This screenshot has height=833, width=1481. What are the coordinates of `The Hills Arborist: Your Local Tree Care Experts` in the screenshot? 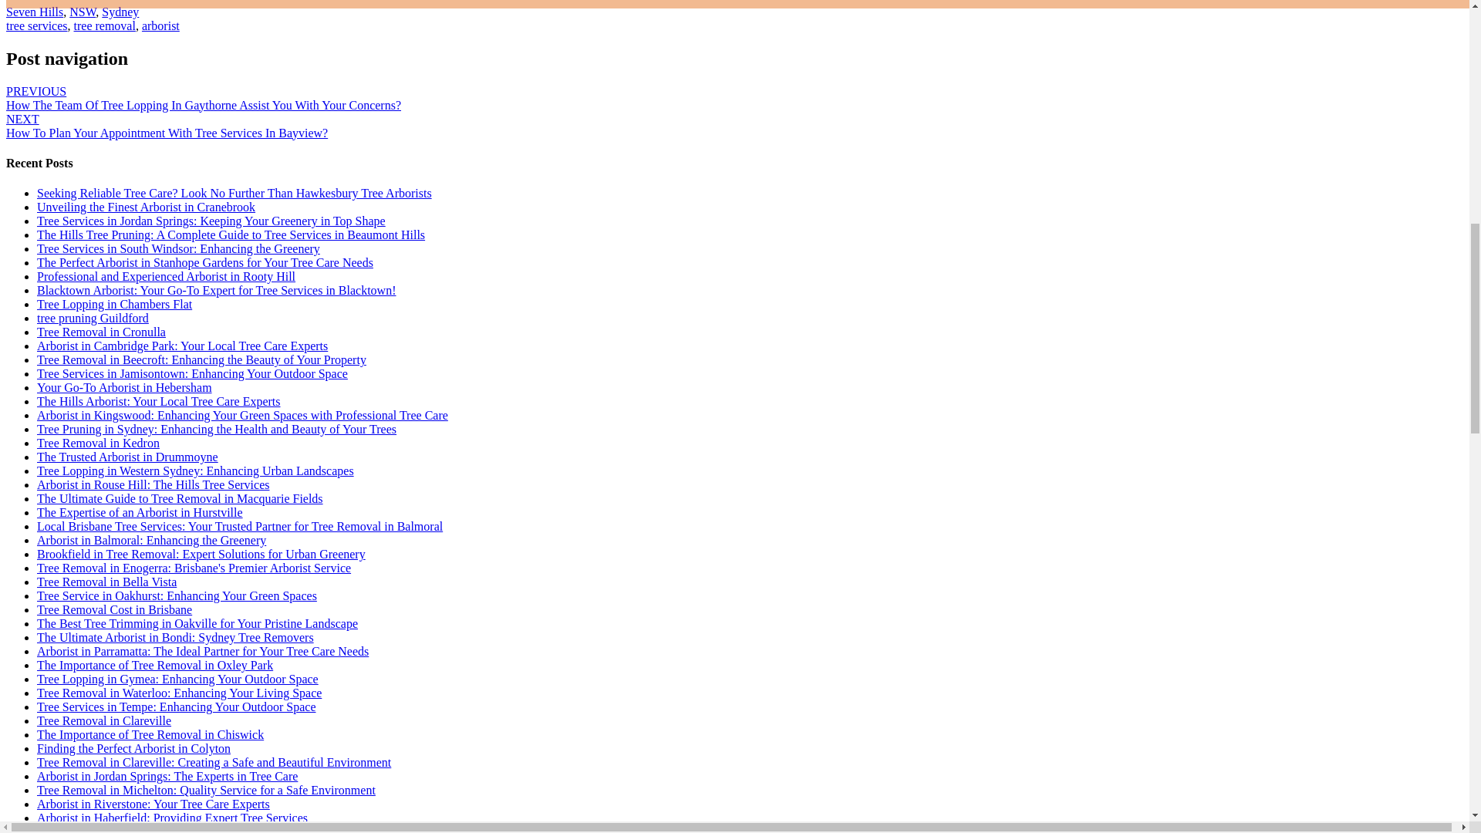 It's located at (159, 401).